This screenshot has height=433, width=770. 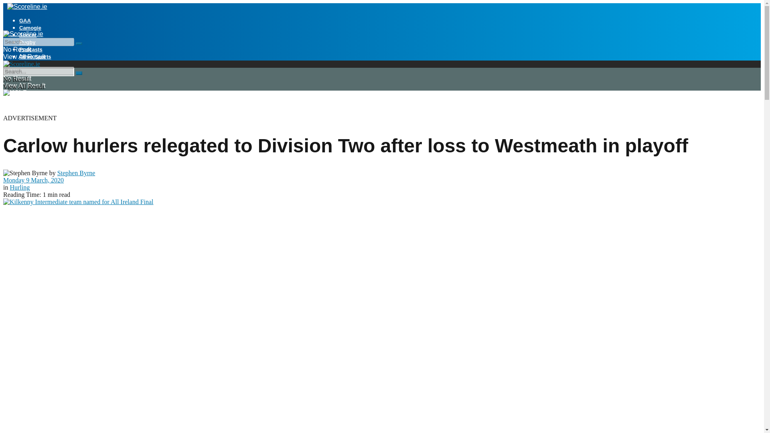 What do you see at coordinates (25, 21) in the screenshot?
I see `GAA` at bounding box center [25, 21].